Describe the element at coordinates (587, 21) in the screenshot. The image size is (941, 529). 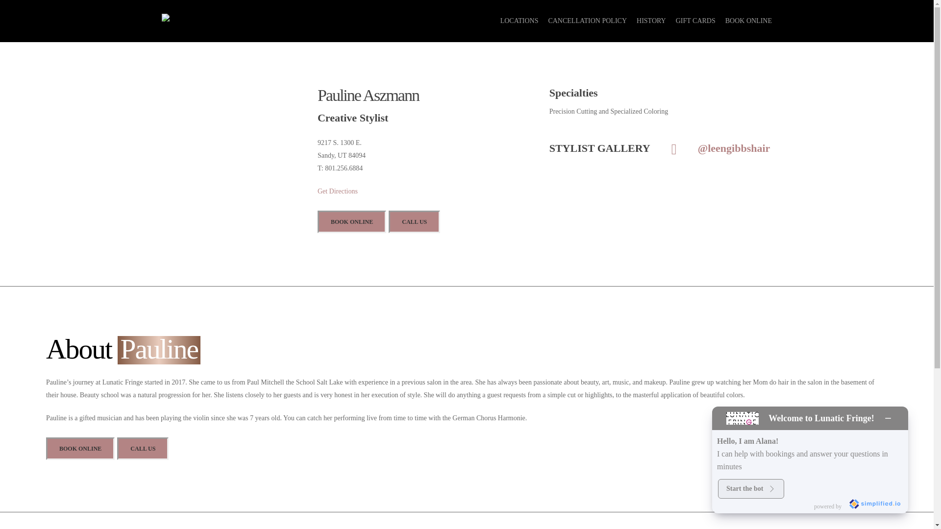
I see `CANCELLATION POLICY` at that location.